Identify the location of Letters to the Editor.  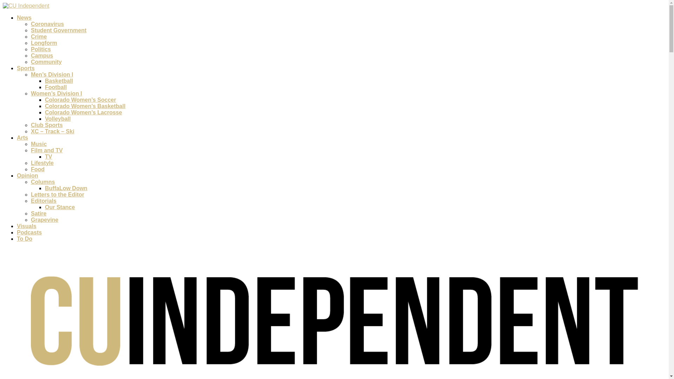
(58, 194).